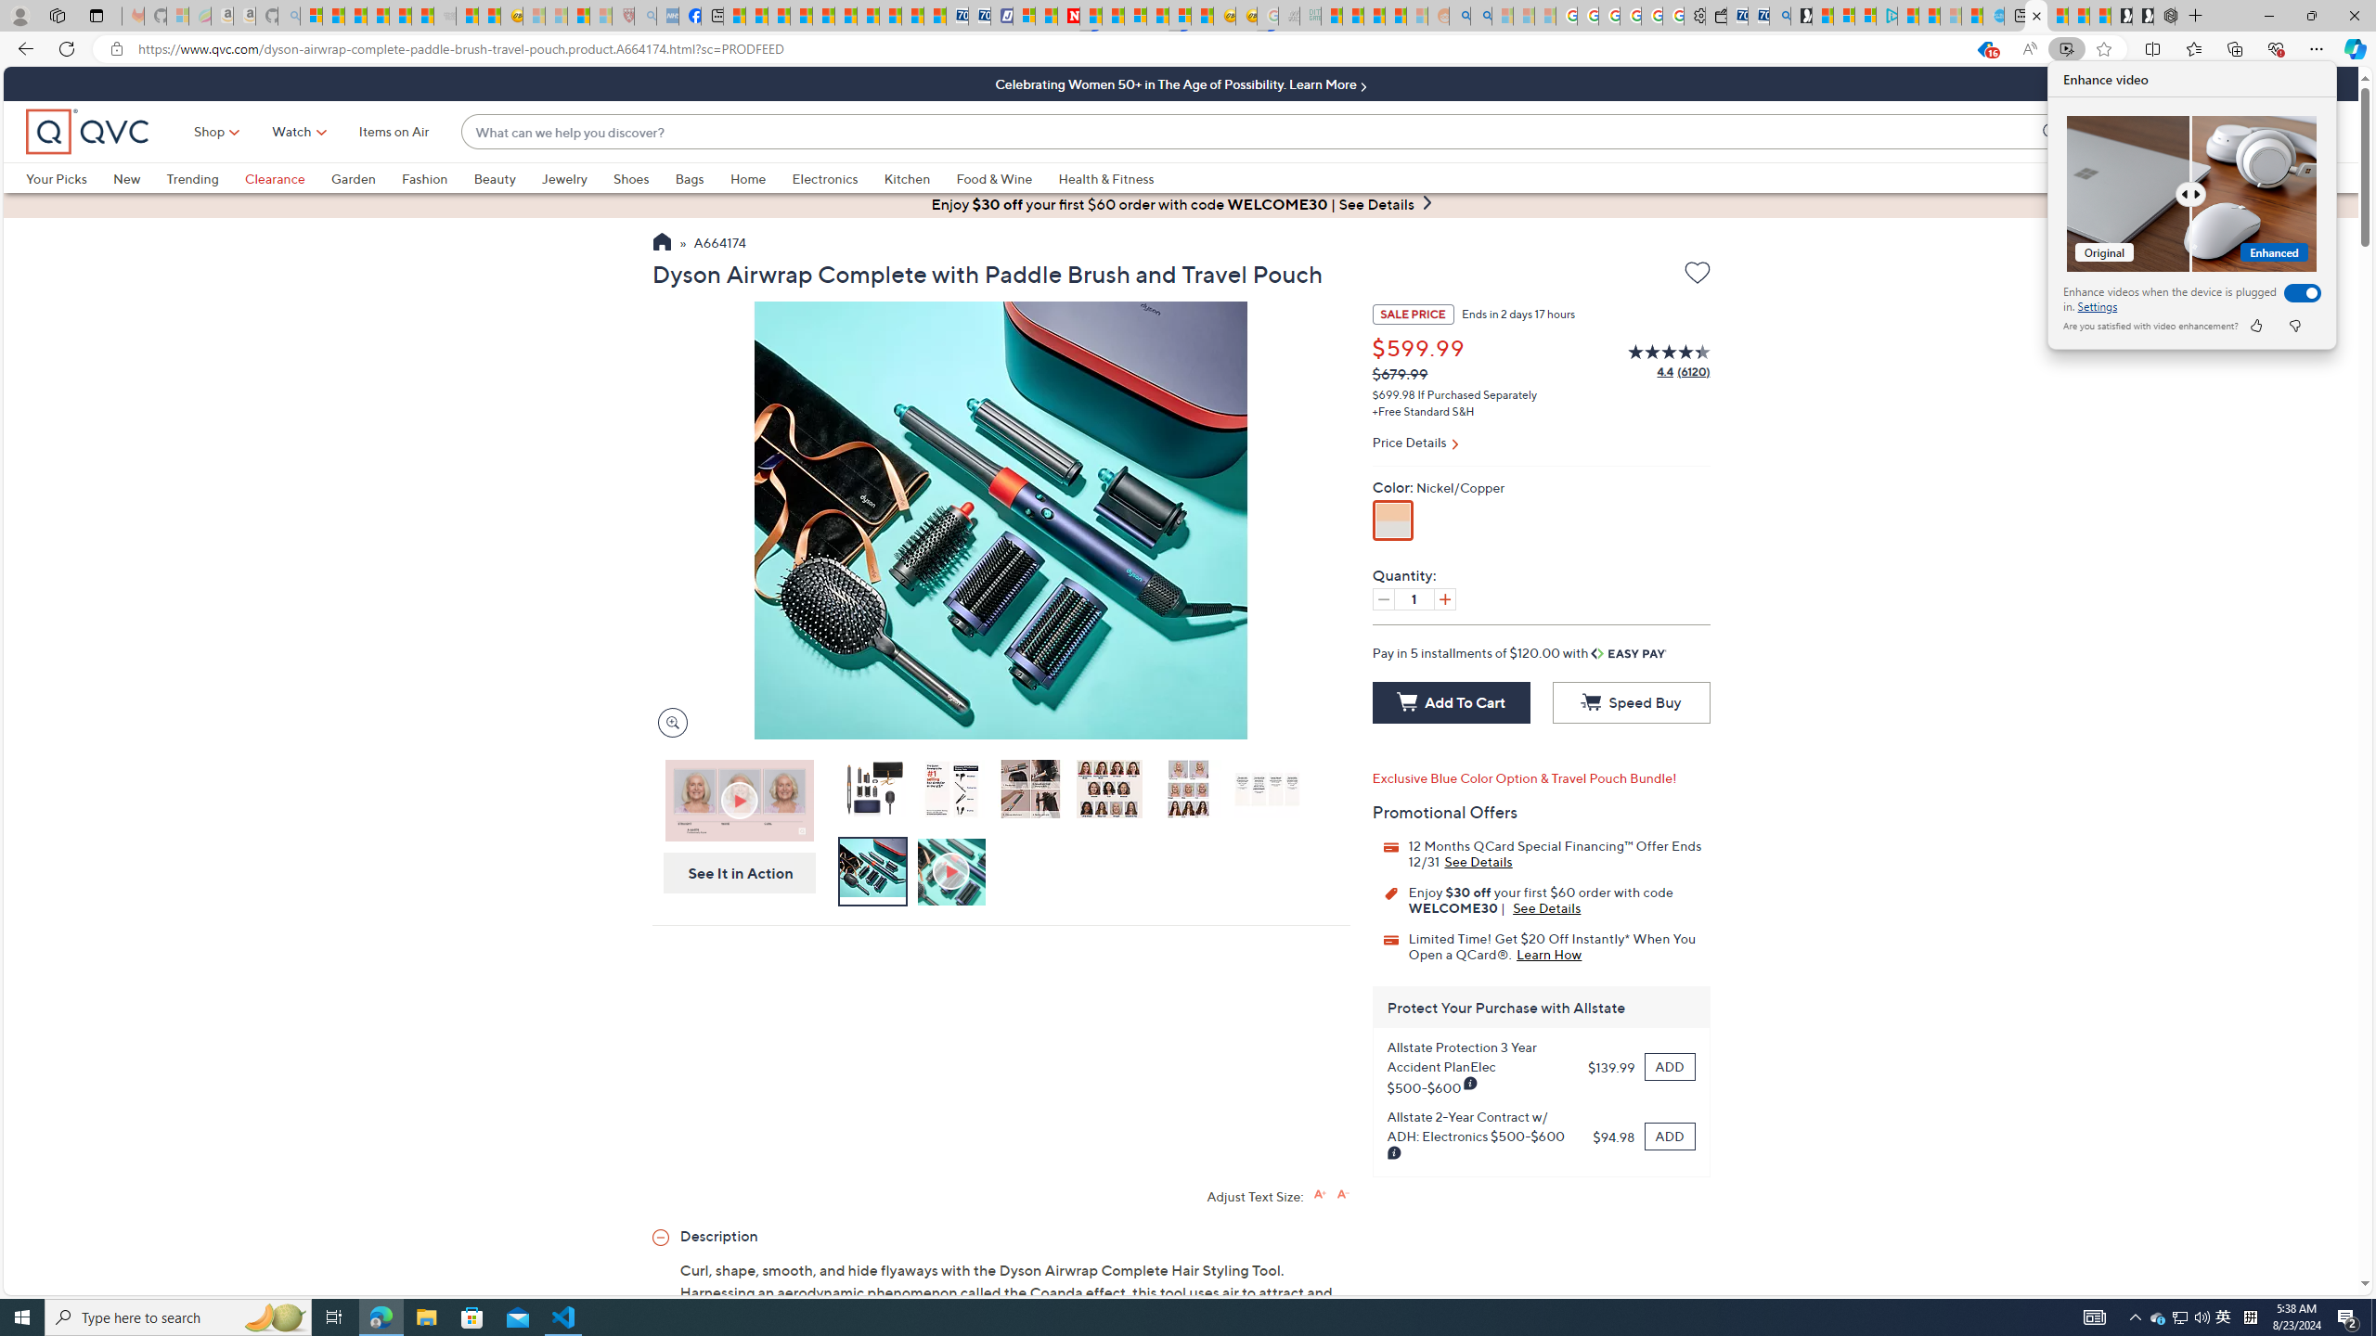  What do you see at coordinates (2202, 1317) in the screenshot?
I see `Q2790: 100%` at bounding box center [2202, 1317].